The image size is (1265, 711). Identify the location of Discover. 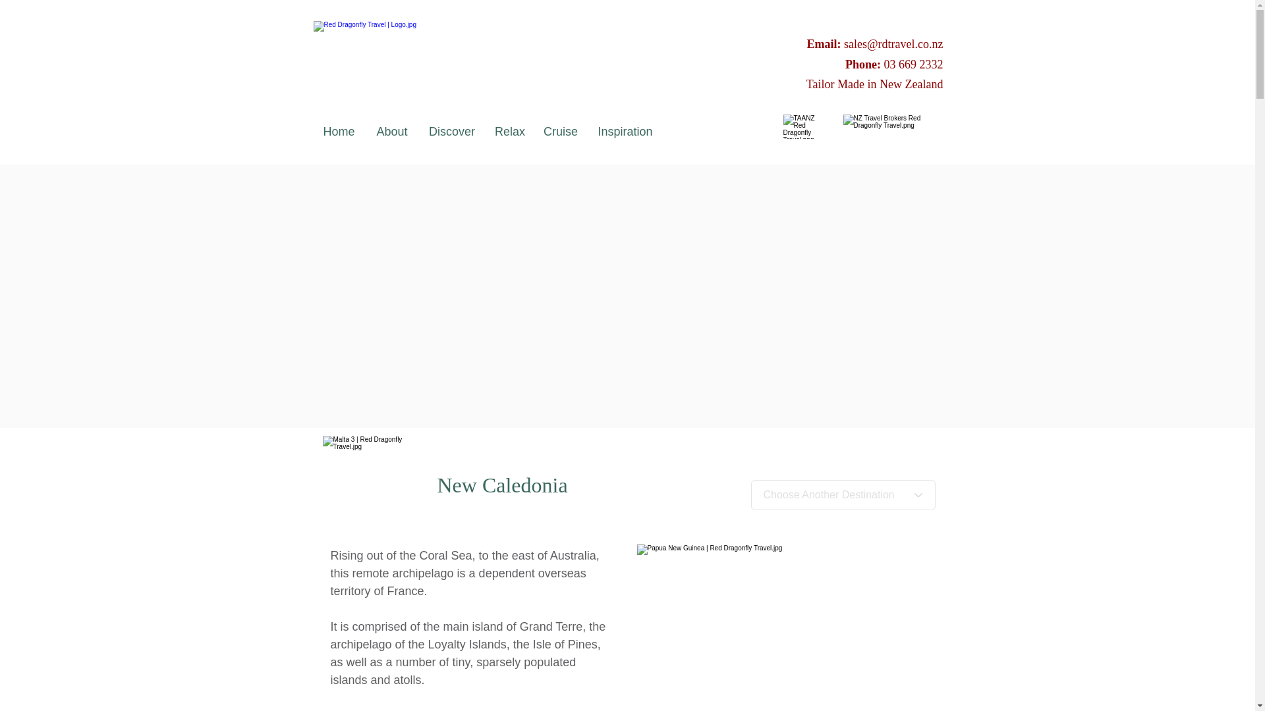
(451, 132).